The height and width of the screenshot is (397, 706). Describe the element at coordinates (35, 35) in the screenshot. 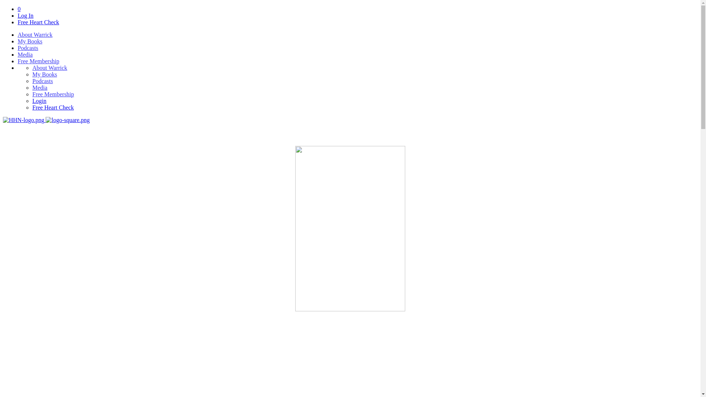

I see `About Warrick` at that location.